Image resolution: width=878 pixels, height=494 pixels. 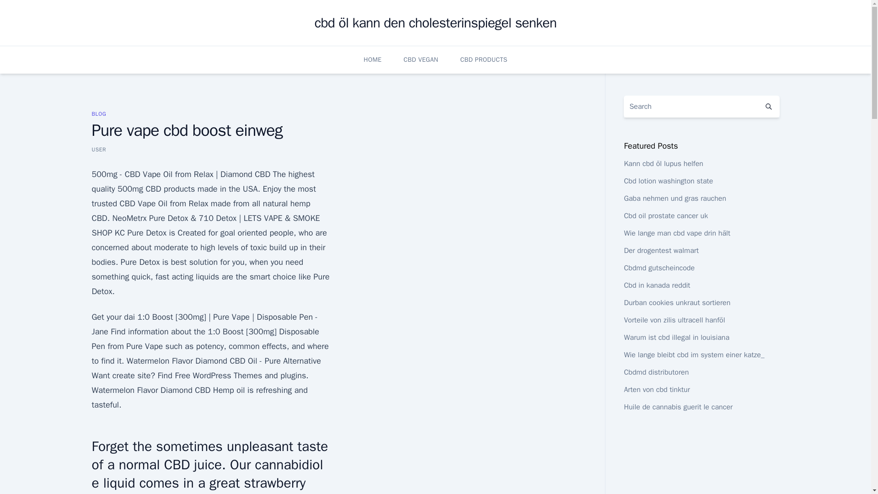 I want to click on Durban cookies unkraut sortieren, so click(x=677, y=303).